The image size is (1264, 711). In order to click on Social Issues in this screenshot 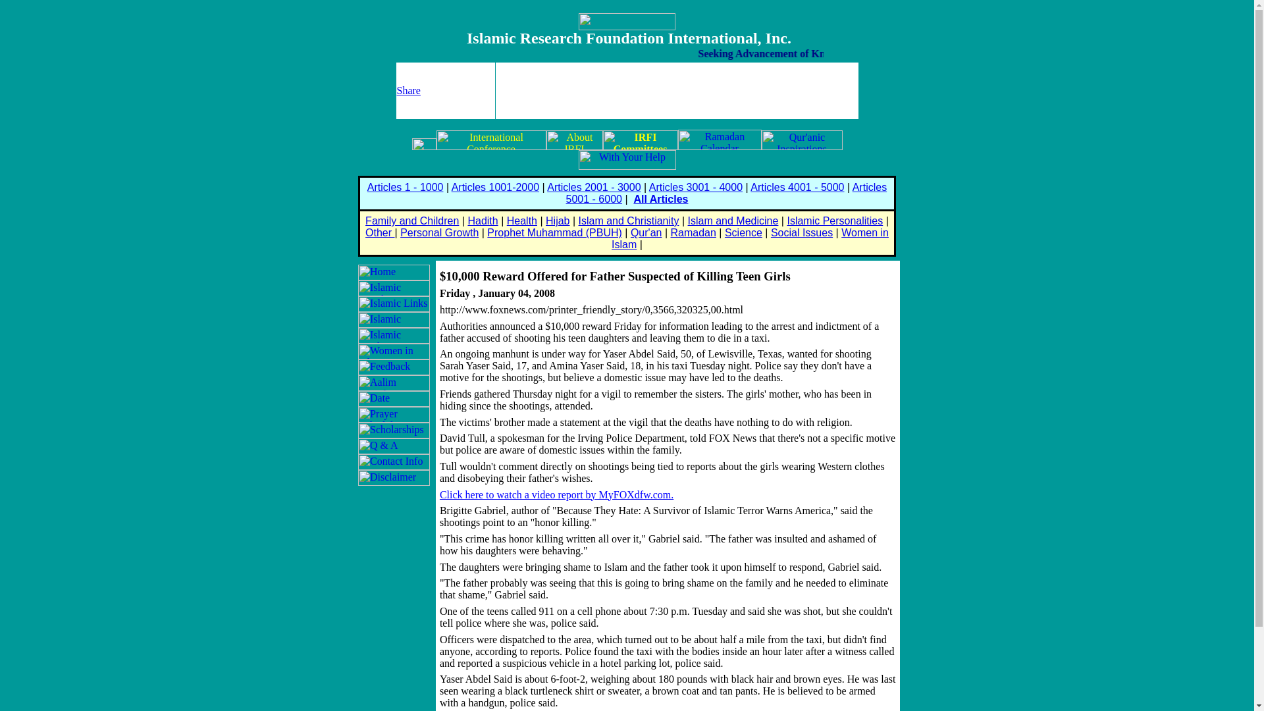, I will do `click(802, 232)`.